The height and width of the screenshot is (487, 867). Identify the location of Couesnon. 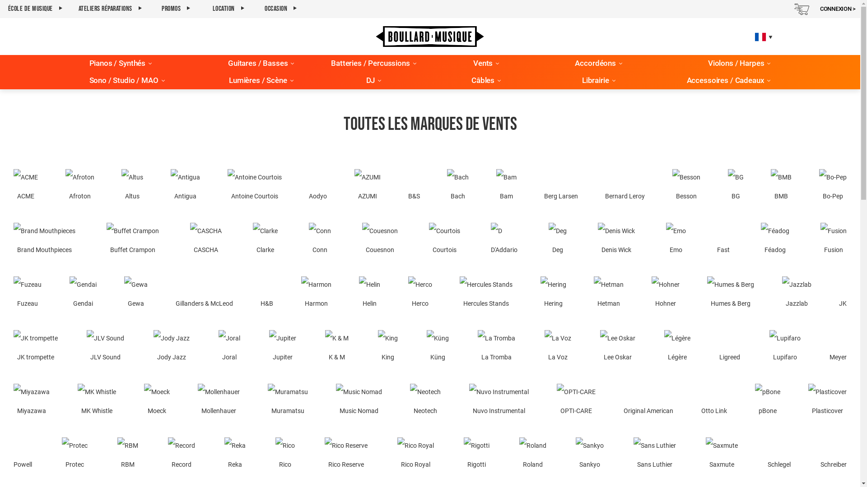
(380, 241).